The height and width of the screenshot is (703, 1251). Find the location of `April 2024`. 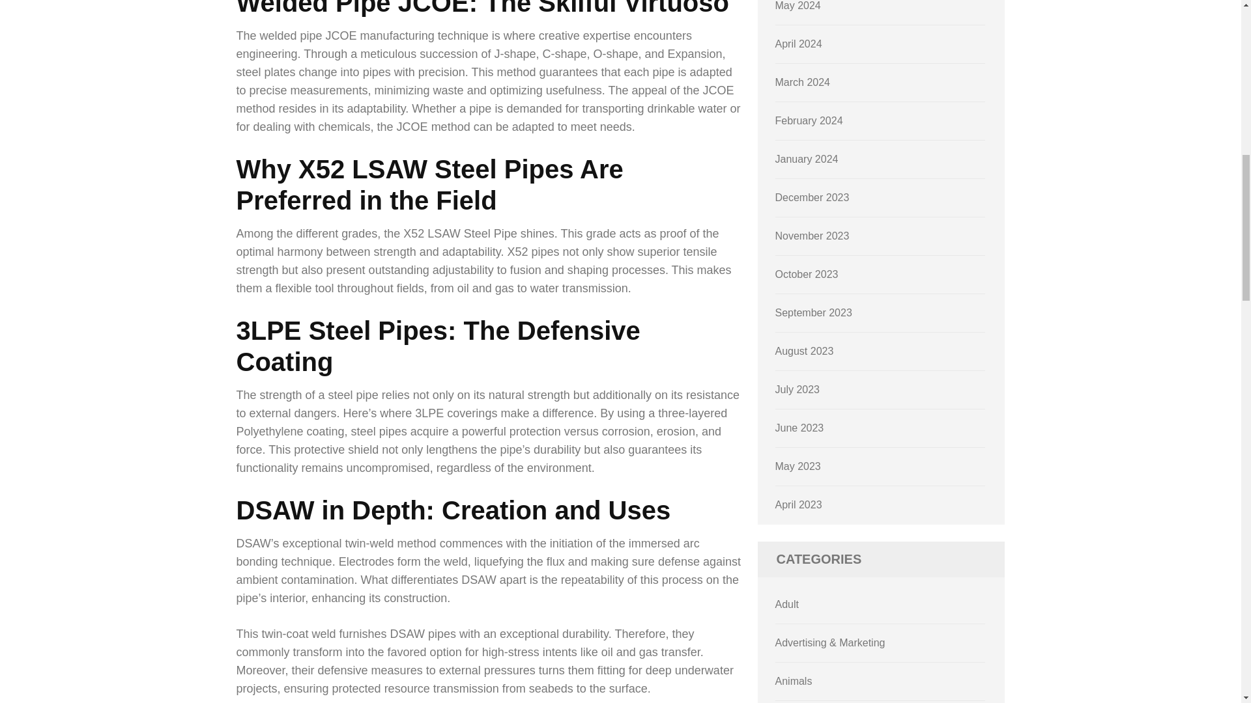

April 2024 is located at coordinates (799, 44).